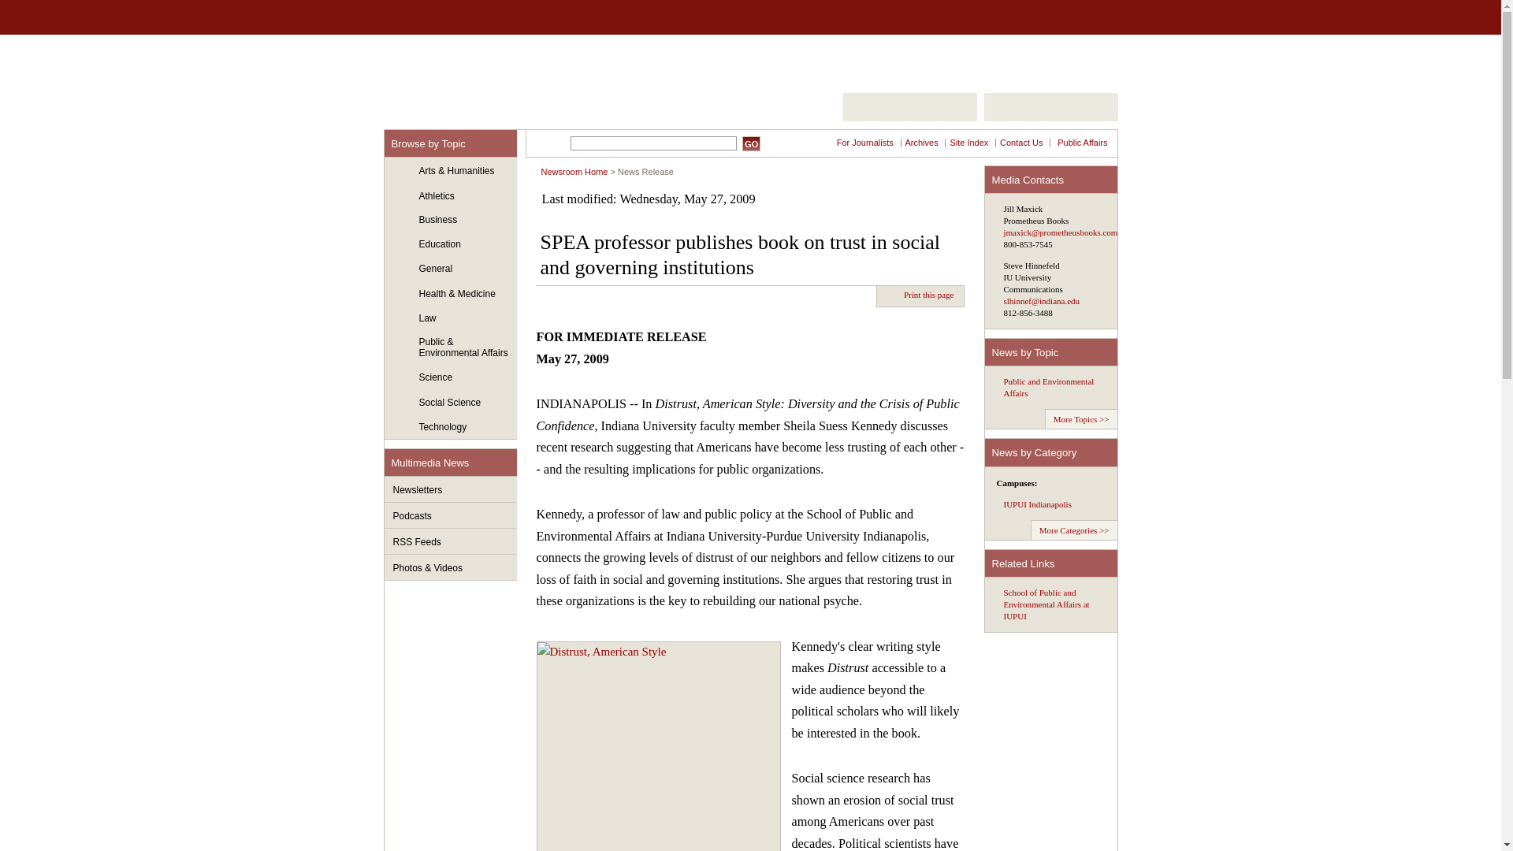  What do you see at coordinates (451, 489) in the screenshot?
I see `Newsletters` at bounding box center [451, 489].